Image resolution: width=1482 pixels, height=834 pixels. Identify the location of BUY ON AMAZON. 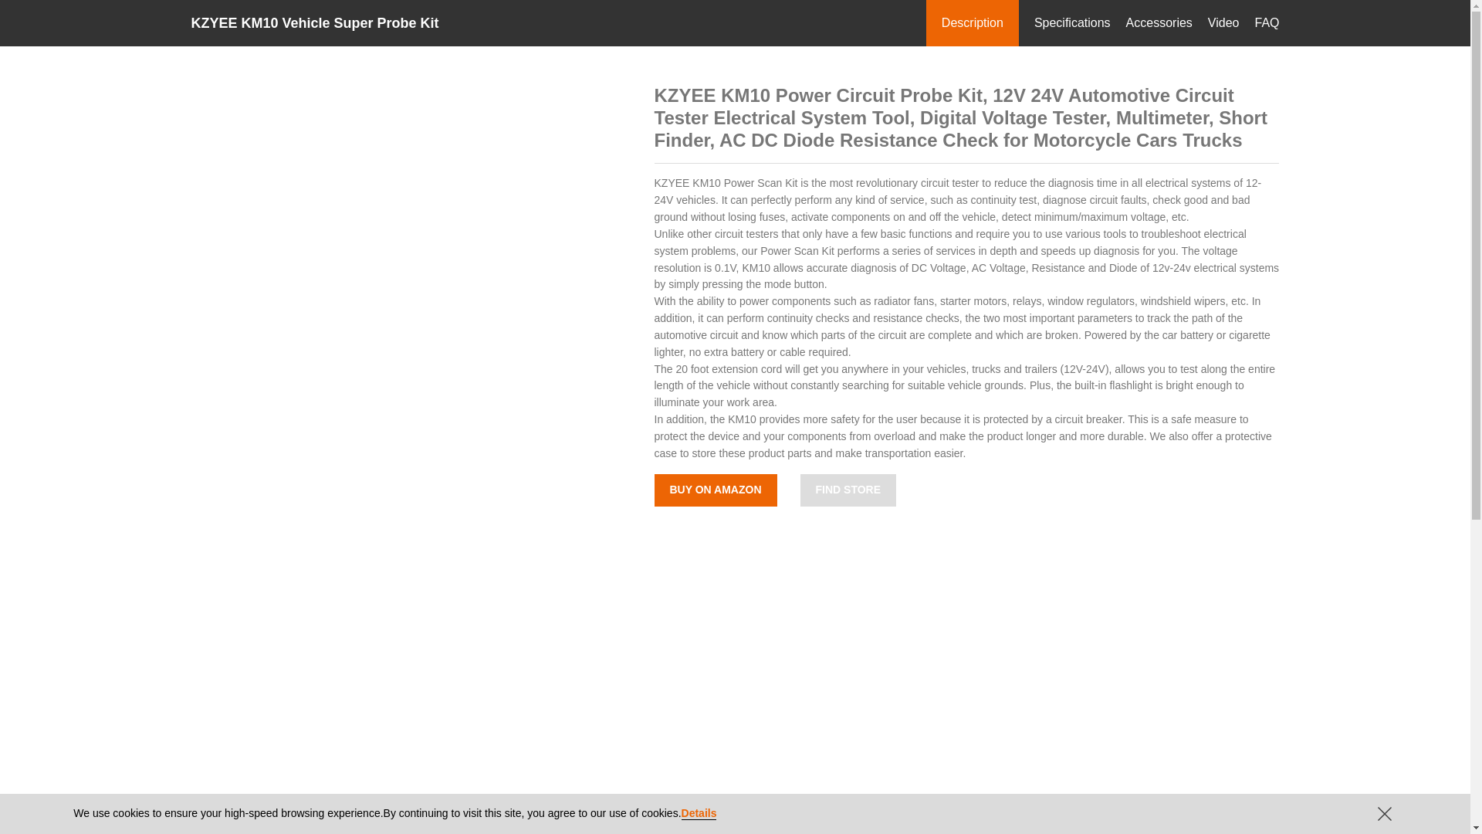
(715, 490).